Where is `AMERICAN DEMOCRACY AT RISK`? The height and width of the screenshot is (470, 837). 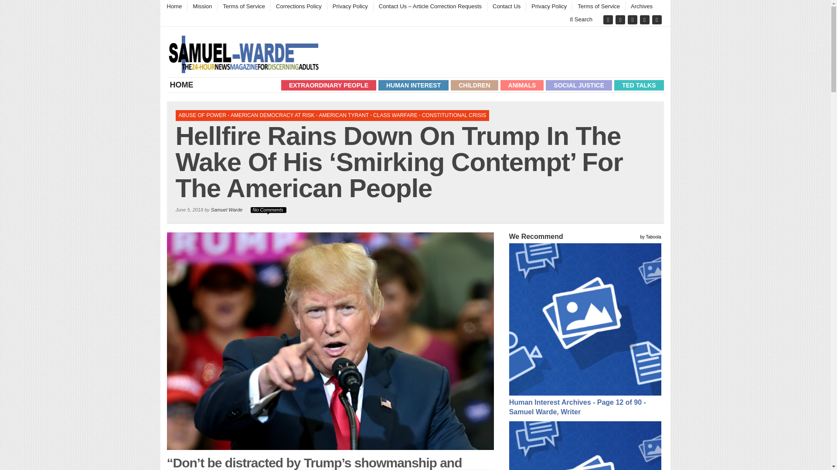
AMERICAN DEMOCRACY AT RISK is located at coordinates (272, 115).